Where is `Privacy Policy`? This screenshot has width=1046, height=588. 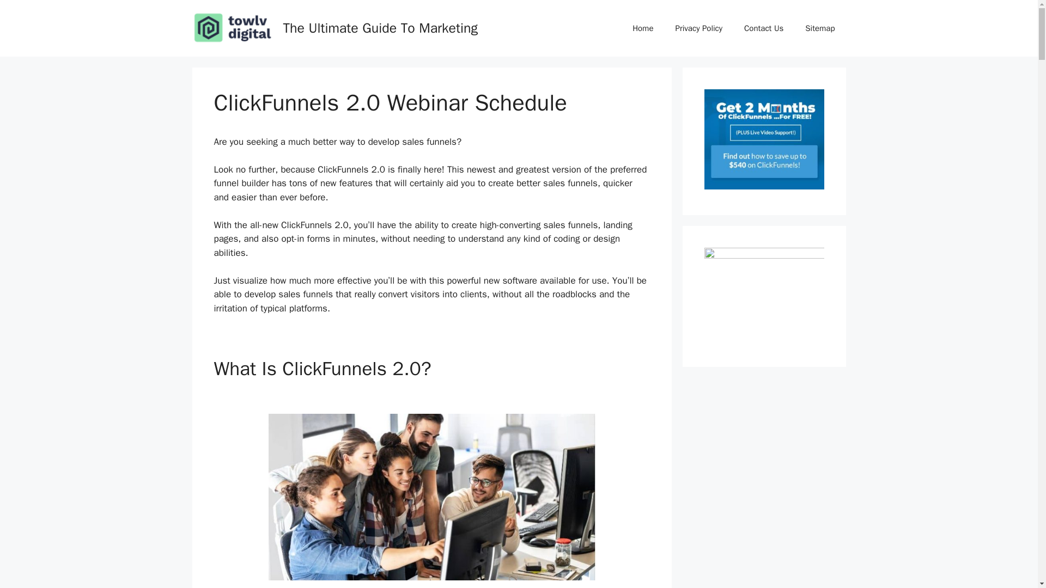 Privacy Policy is located at coordinates (698, 28).